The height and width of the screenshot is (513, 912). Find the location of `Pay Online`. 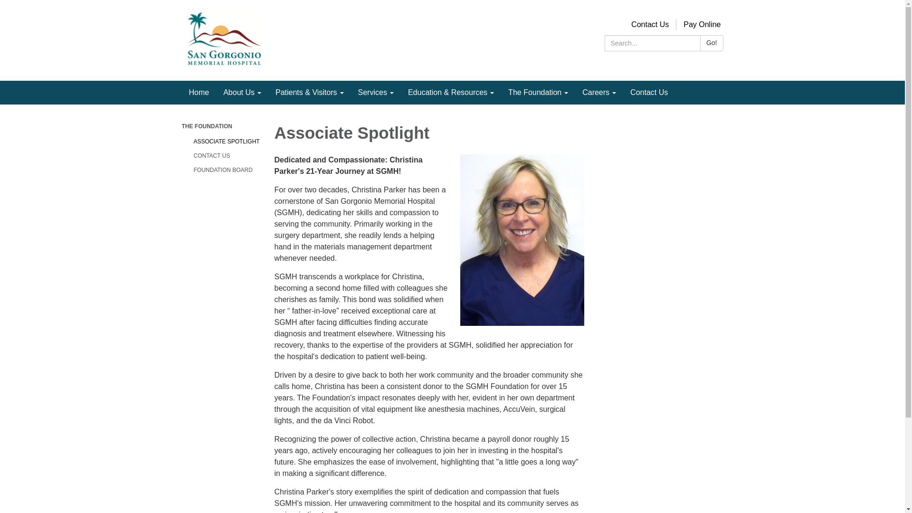

Pay Online is located at coordinates (702, 25).